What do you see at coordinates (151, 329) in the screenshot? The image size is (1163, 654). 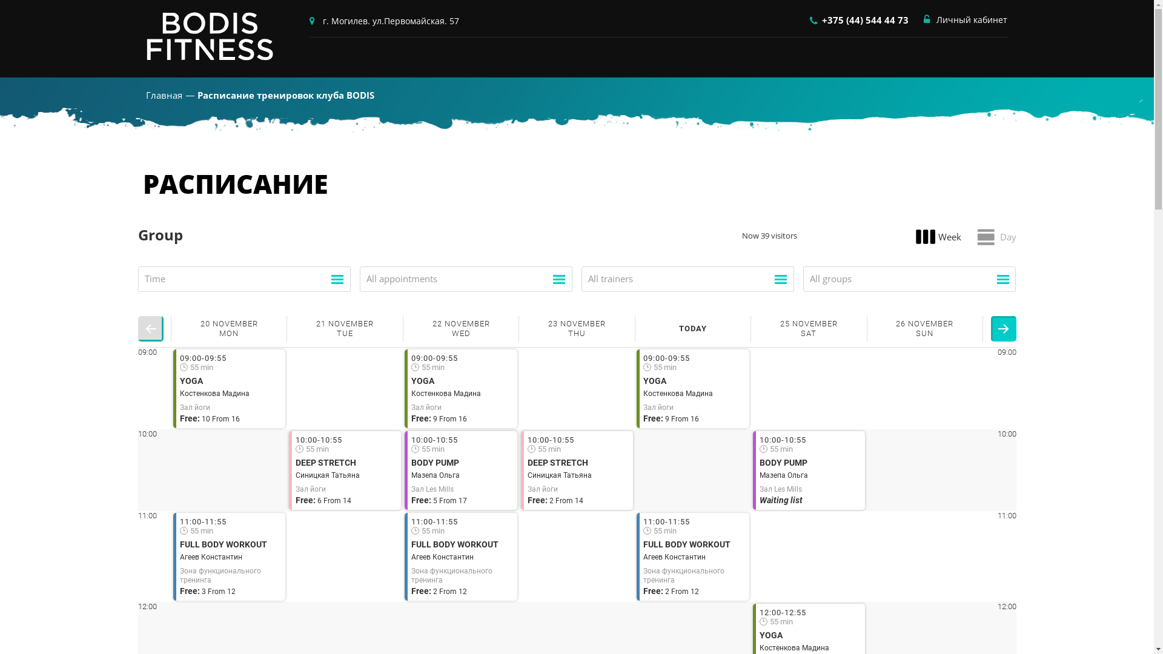 I see `Prev` at bounding box center [151, 329].